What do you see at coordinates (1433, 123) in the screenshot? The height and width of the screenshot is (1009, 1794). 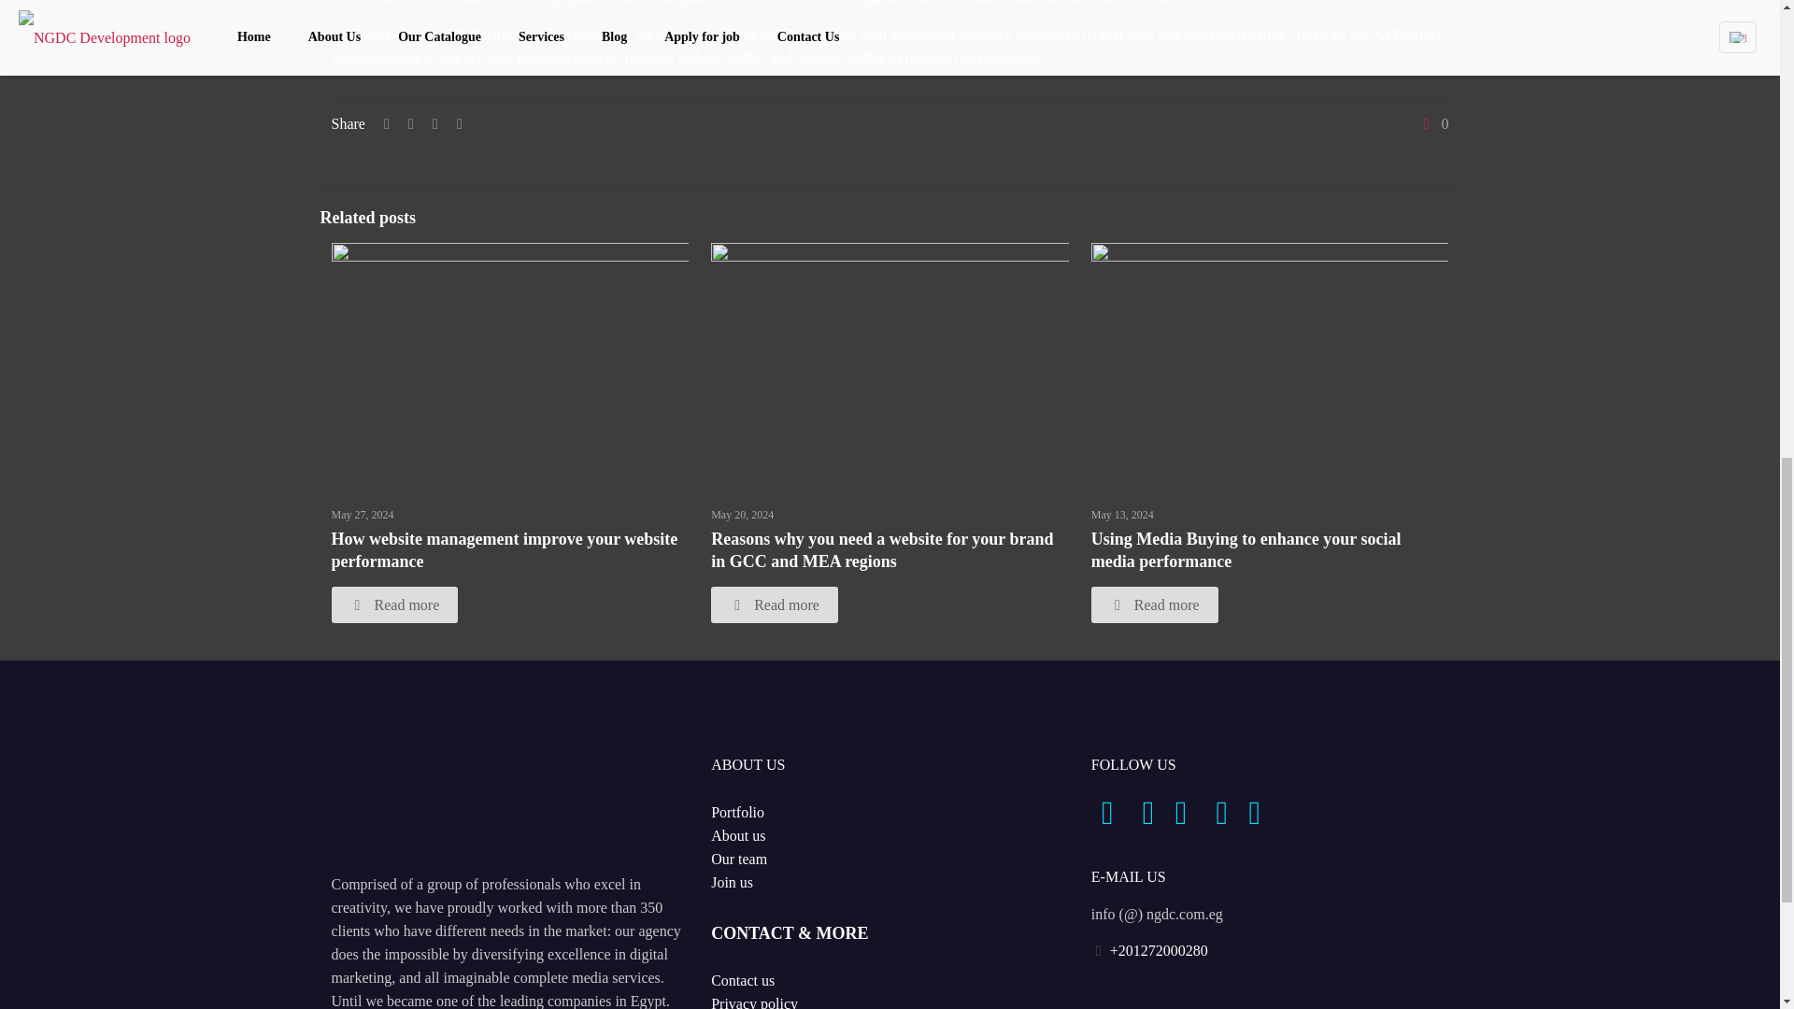 I see `0` at bounding box center [1433, 123].